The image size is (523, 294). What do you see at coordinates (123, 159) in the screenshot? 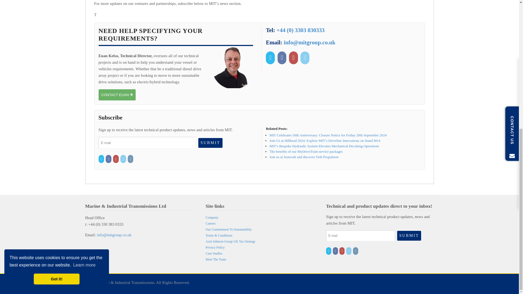
I see `LinkedIn` at bounding box center [123, 159].